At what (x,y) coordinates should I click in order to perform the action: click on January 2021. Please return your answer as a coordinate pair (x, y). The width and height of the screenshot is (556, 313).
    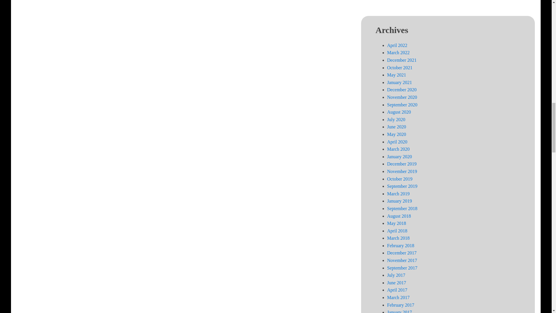
    Looking at the image, I should click on (399, 82).